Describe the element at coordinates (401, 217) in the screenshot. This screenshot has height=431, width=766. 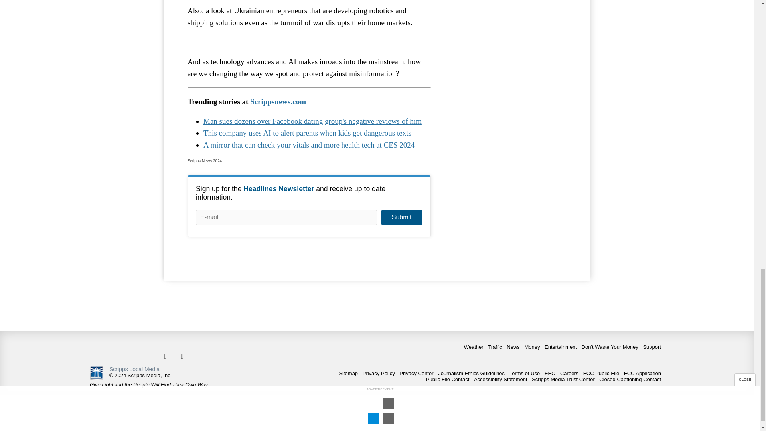
I see `Submit` at that location.